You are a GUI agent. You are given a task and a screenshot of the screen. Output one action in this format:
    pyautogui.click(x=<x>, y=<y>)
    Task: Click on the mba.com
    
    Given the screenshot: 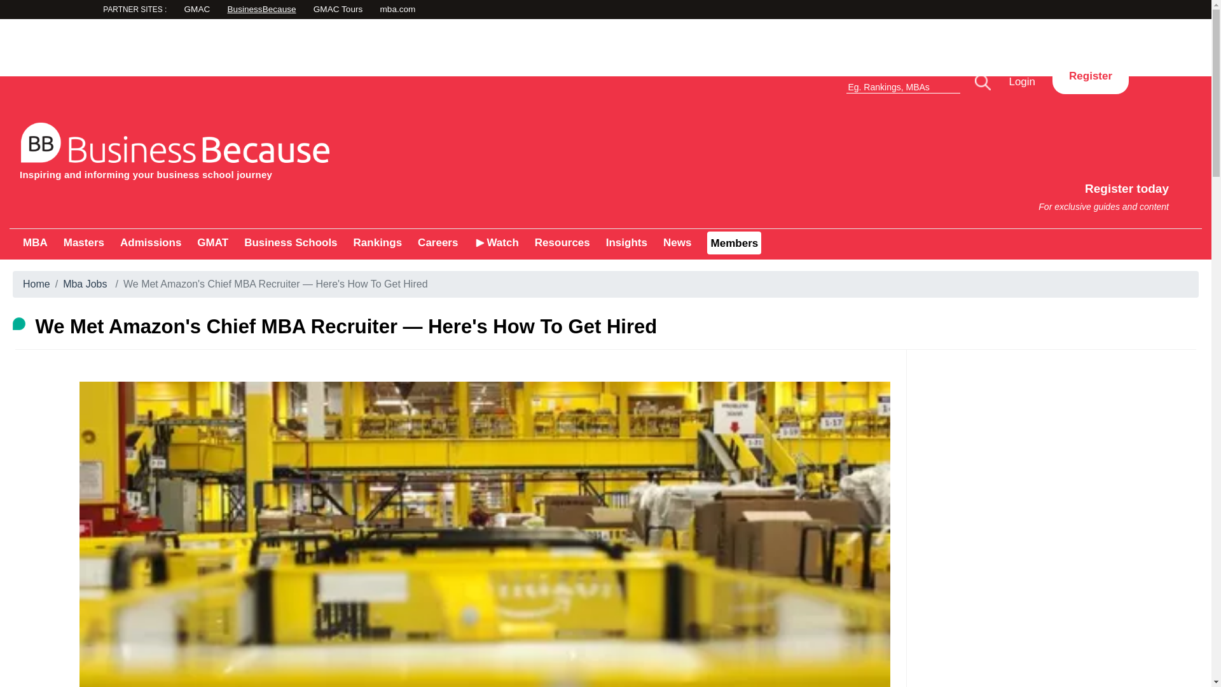 What is the action you would take?
    pyautogui.click(x=468, y=10)
    